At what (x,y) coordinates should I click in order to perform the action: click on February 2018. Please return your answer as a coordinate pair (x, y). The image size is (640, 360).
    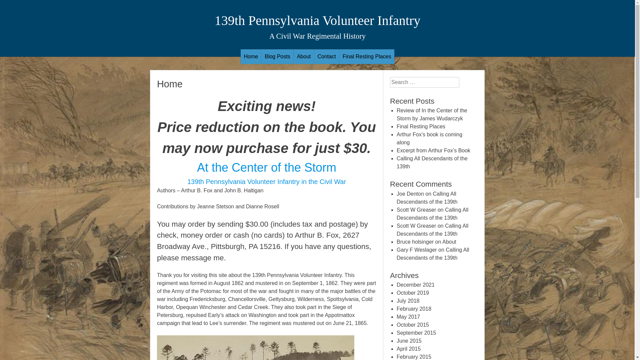
    Looking at the image, I should click on (414, 309).